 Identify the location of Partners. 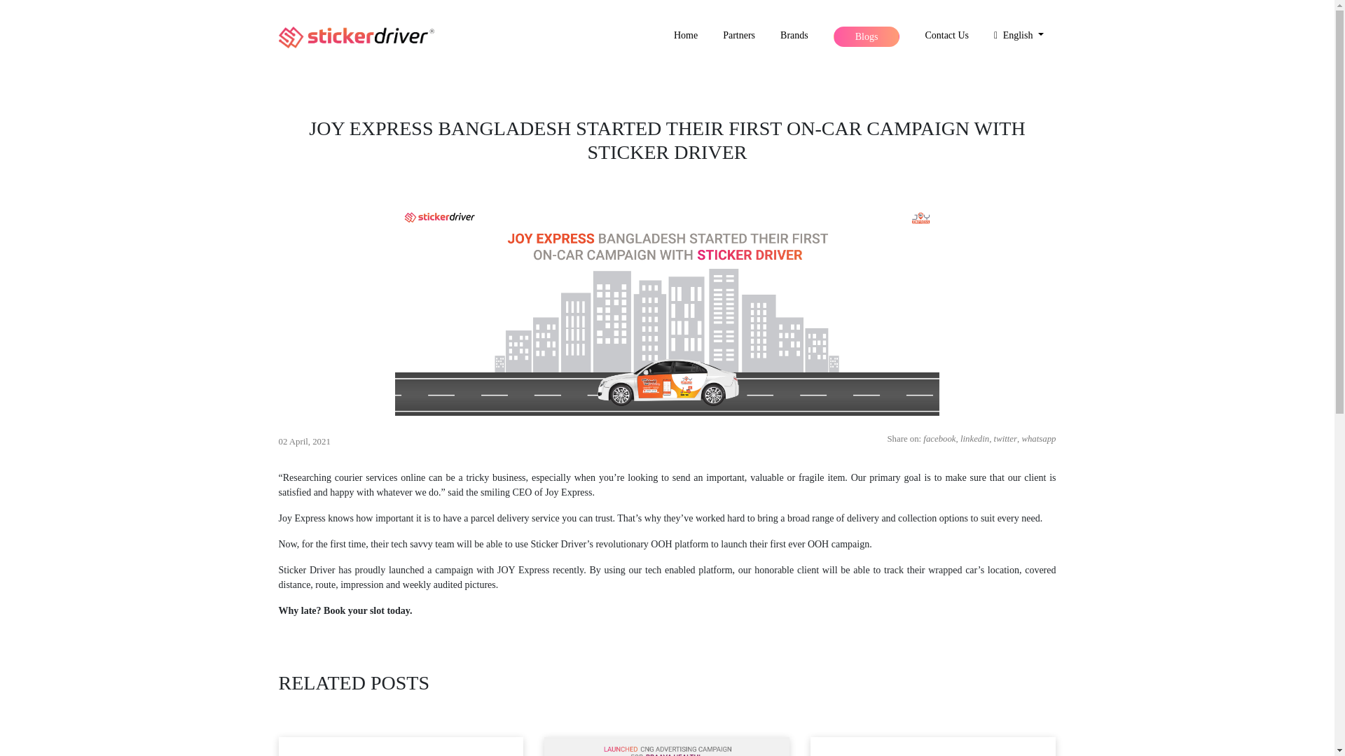
(738, 35).